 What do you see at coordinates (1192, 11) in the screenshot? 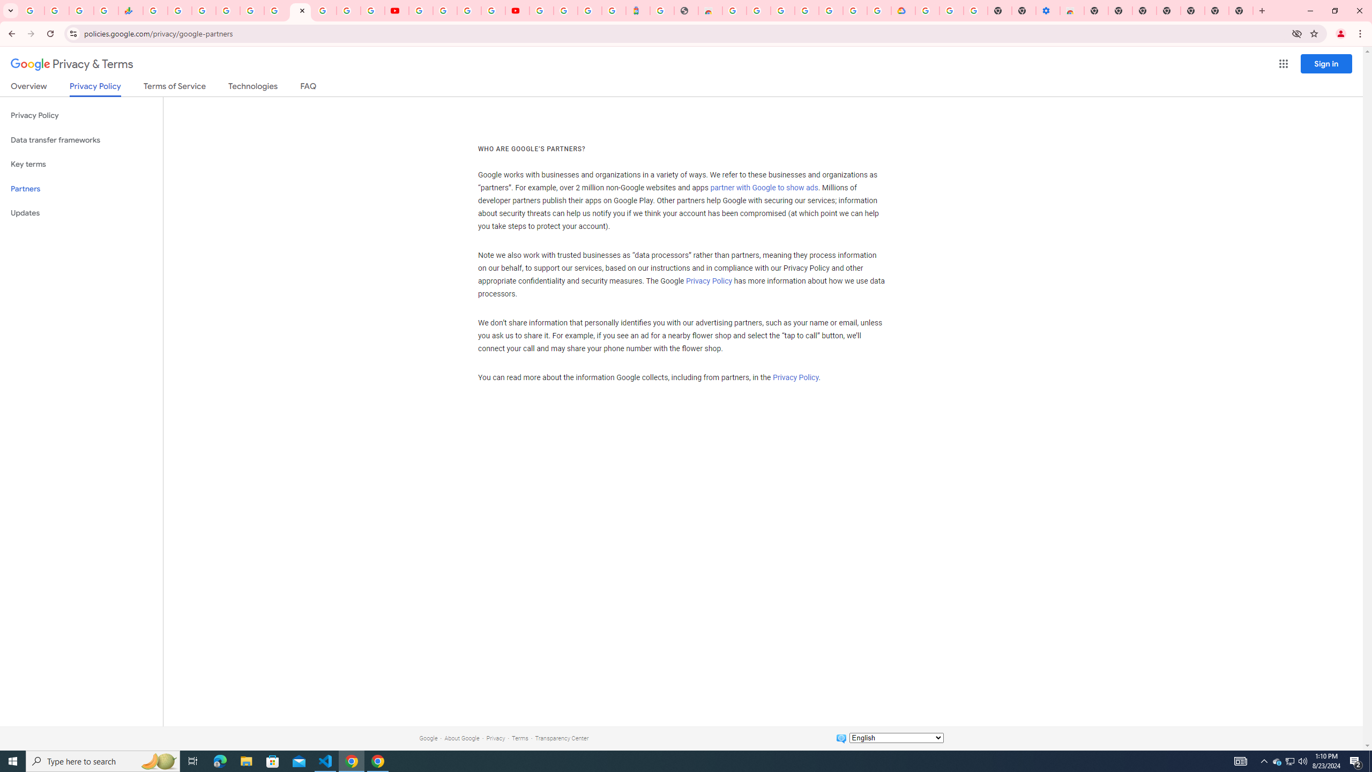
I see `New Tab` at bounding box center [1192, 11].